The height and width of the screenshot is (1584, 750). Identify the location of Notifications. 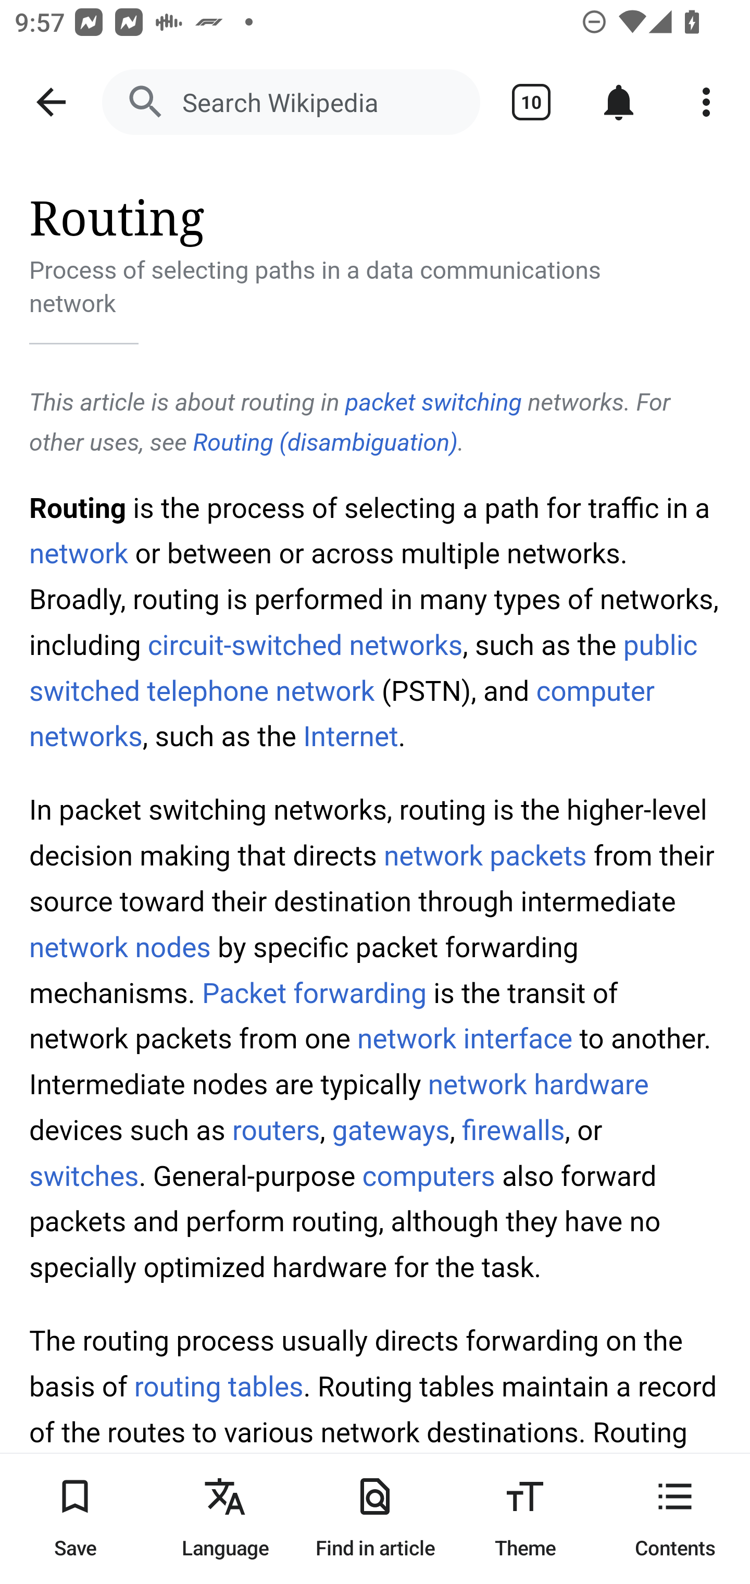
(619, 102).